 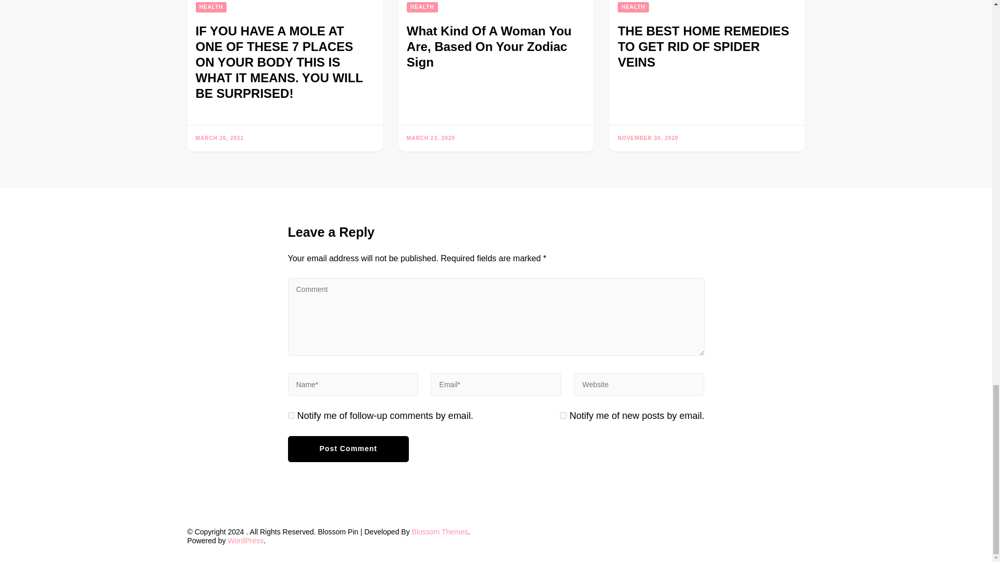 I want to click on subscribe, so click(x=564, y=415).